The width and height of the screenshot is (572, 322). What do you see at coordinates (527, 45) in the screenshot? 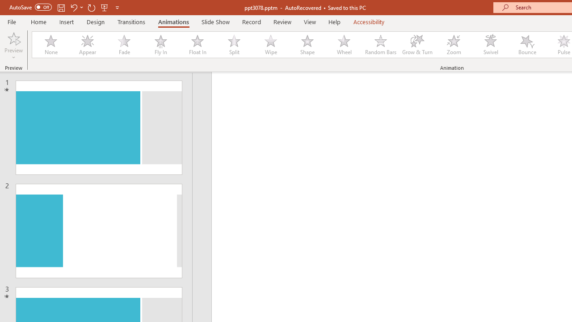
I see `Bounce` at bounding box center [527, 45].